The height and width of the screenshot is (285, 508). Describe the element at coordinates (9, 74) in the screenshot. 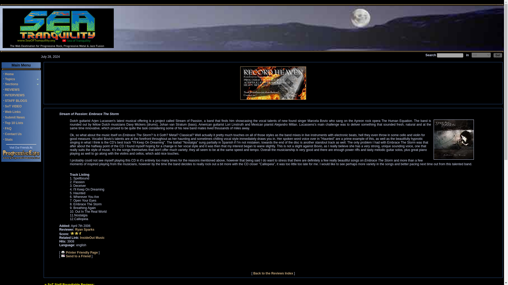

I see `Home` at that location.